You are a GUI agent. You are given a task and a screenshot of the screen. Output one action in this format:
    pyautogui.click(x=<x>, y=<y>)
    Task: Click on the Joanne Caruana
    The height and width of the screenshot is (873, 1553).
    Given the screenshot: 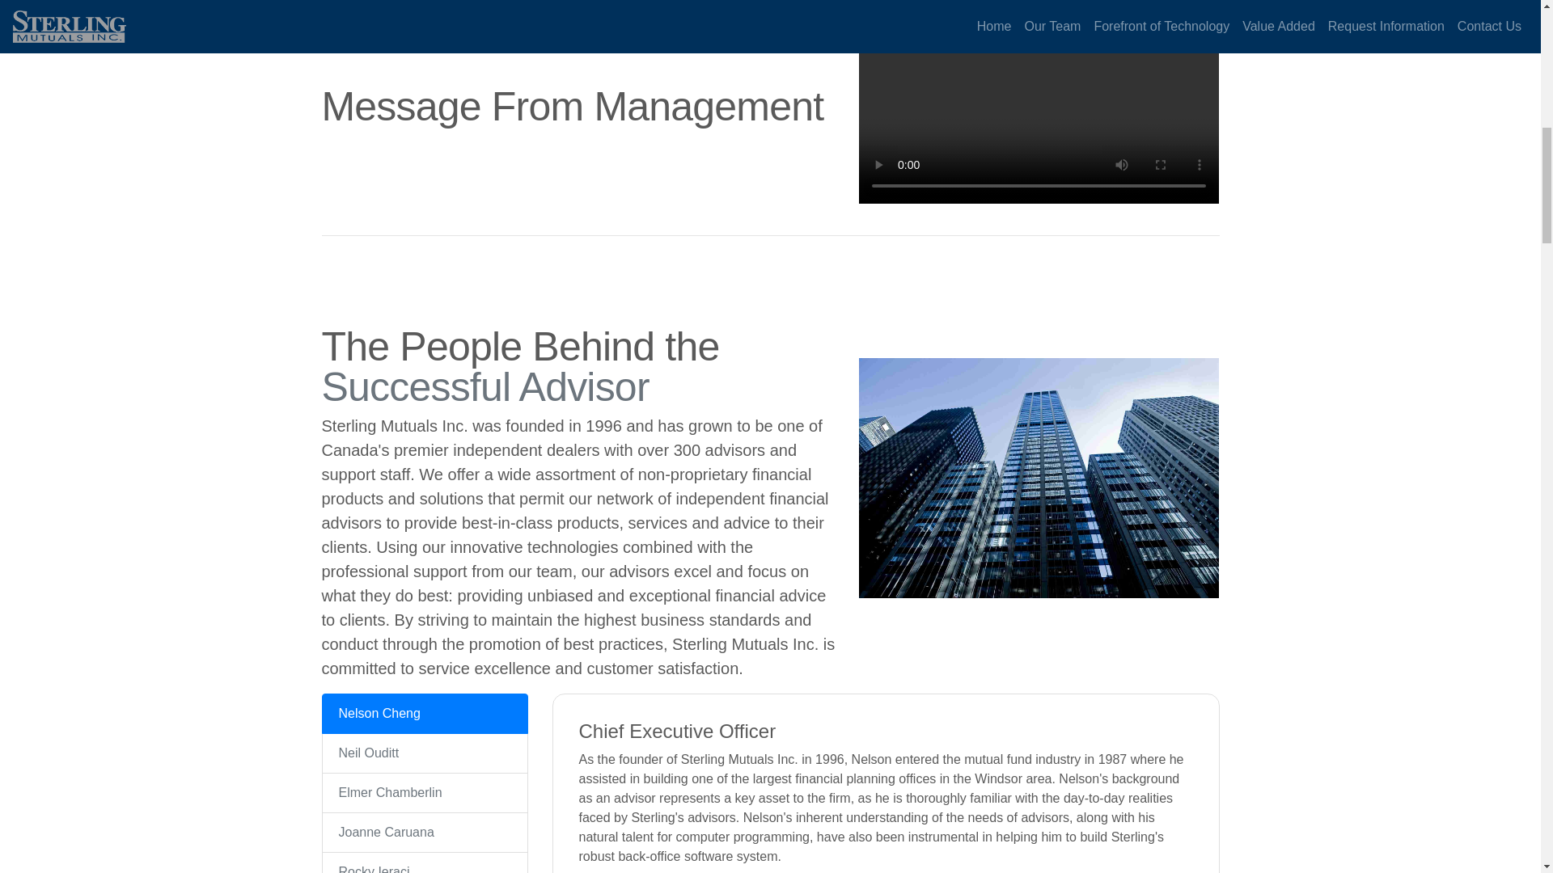 What is the action you would take?
    pyautogui.click(x=424, y=833)
    